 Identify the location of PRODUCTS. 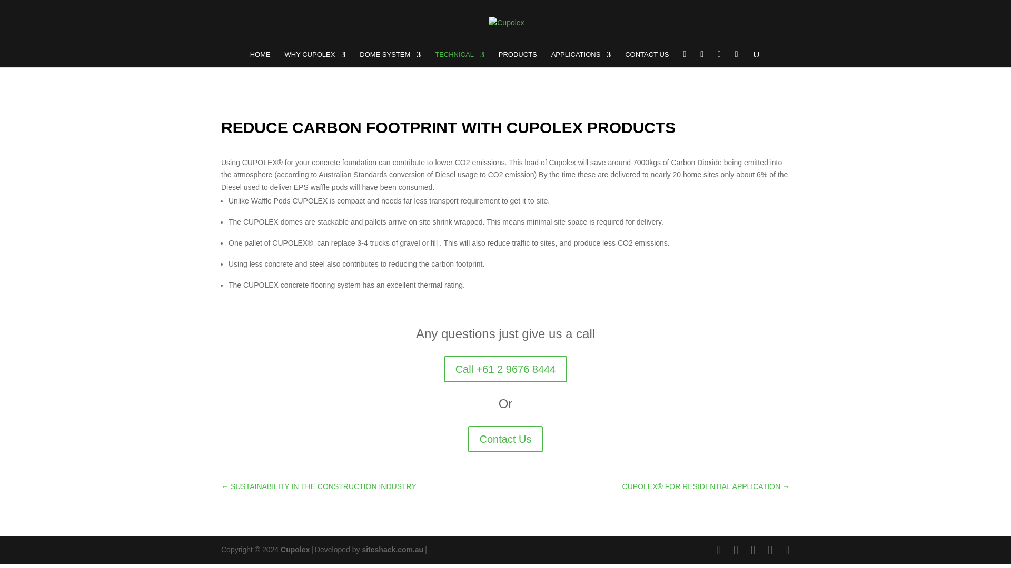
(517, 59).